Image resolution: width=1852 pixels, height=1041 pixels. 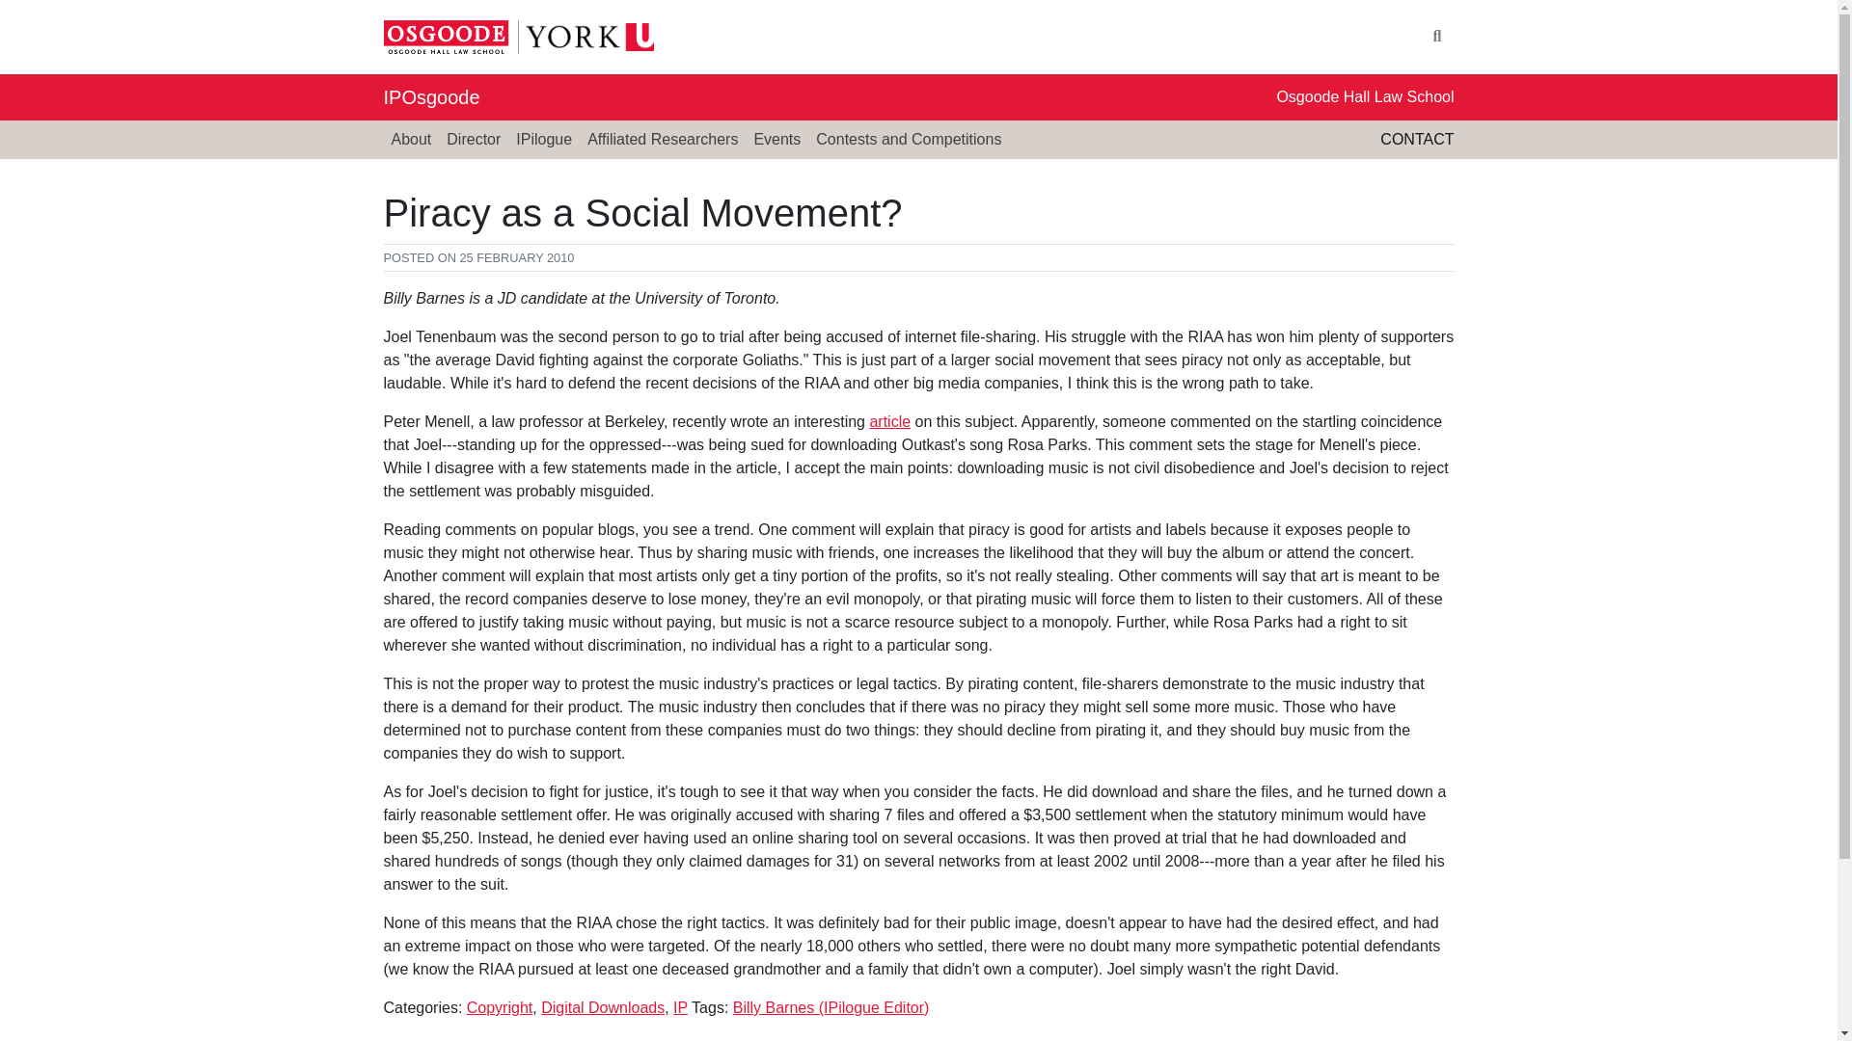 What do you see at coordinates (909, 140) in the screenshot?
I see `Contests and Competitions` at bounding box center [909, 140].